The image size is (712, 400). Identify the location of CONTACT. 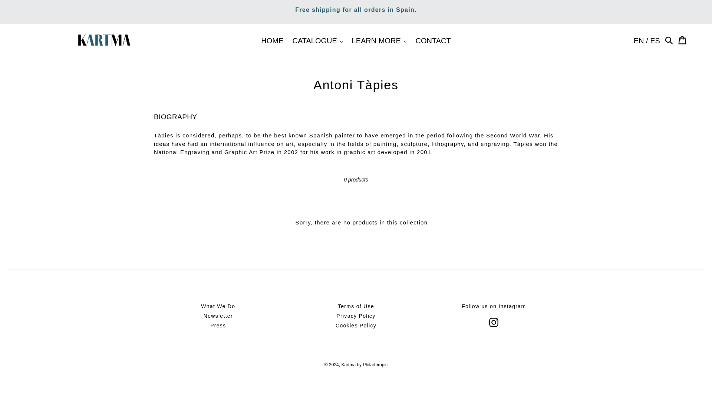
(432, 41).